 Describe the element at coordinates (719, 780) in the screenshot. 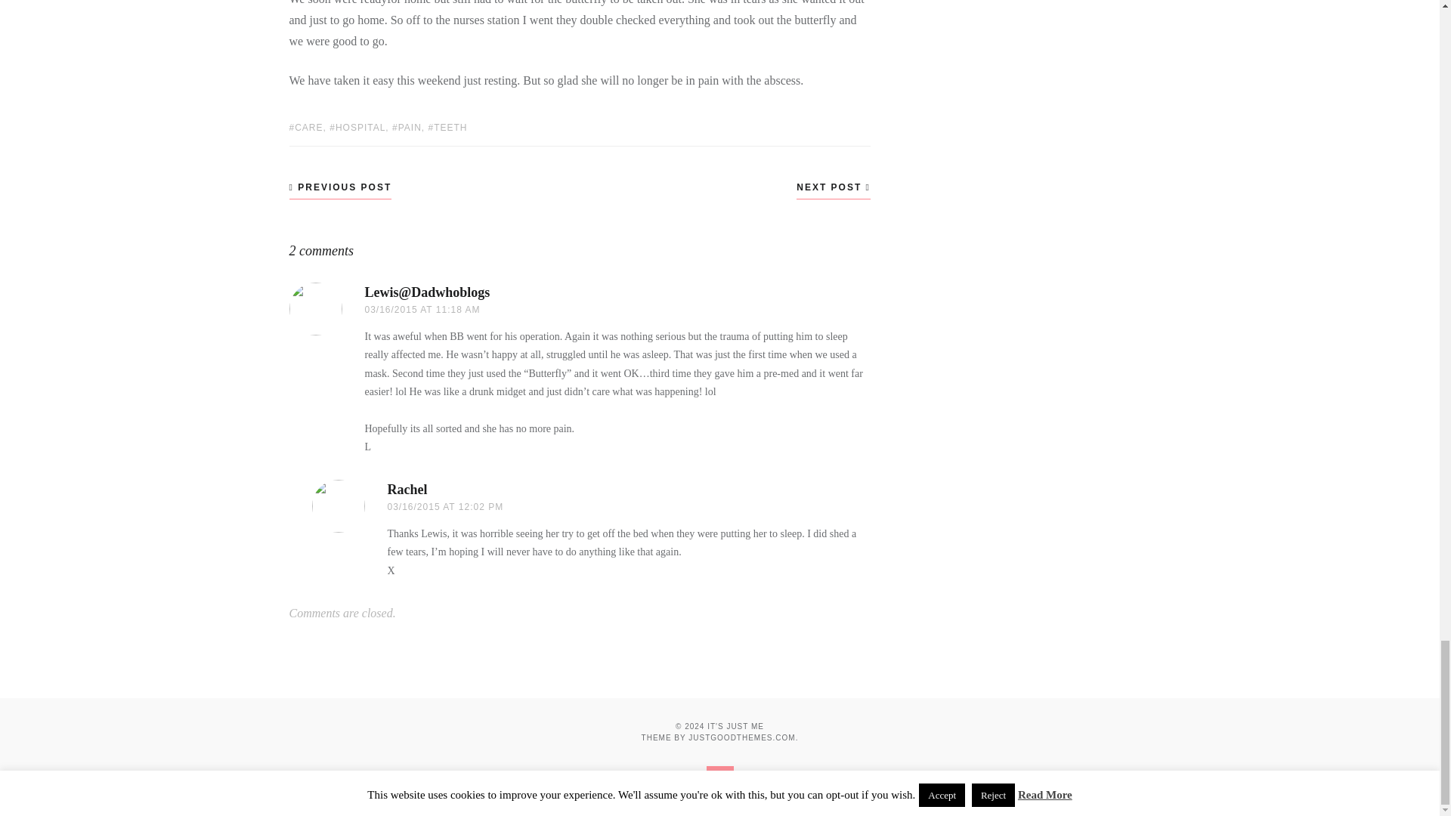

I see `BACK TO THE TOP` at that location.